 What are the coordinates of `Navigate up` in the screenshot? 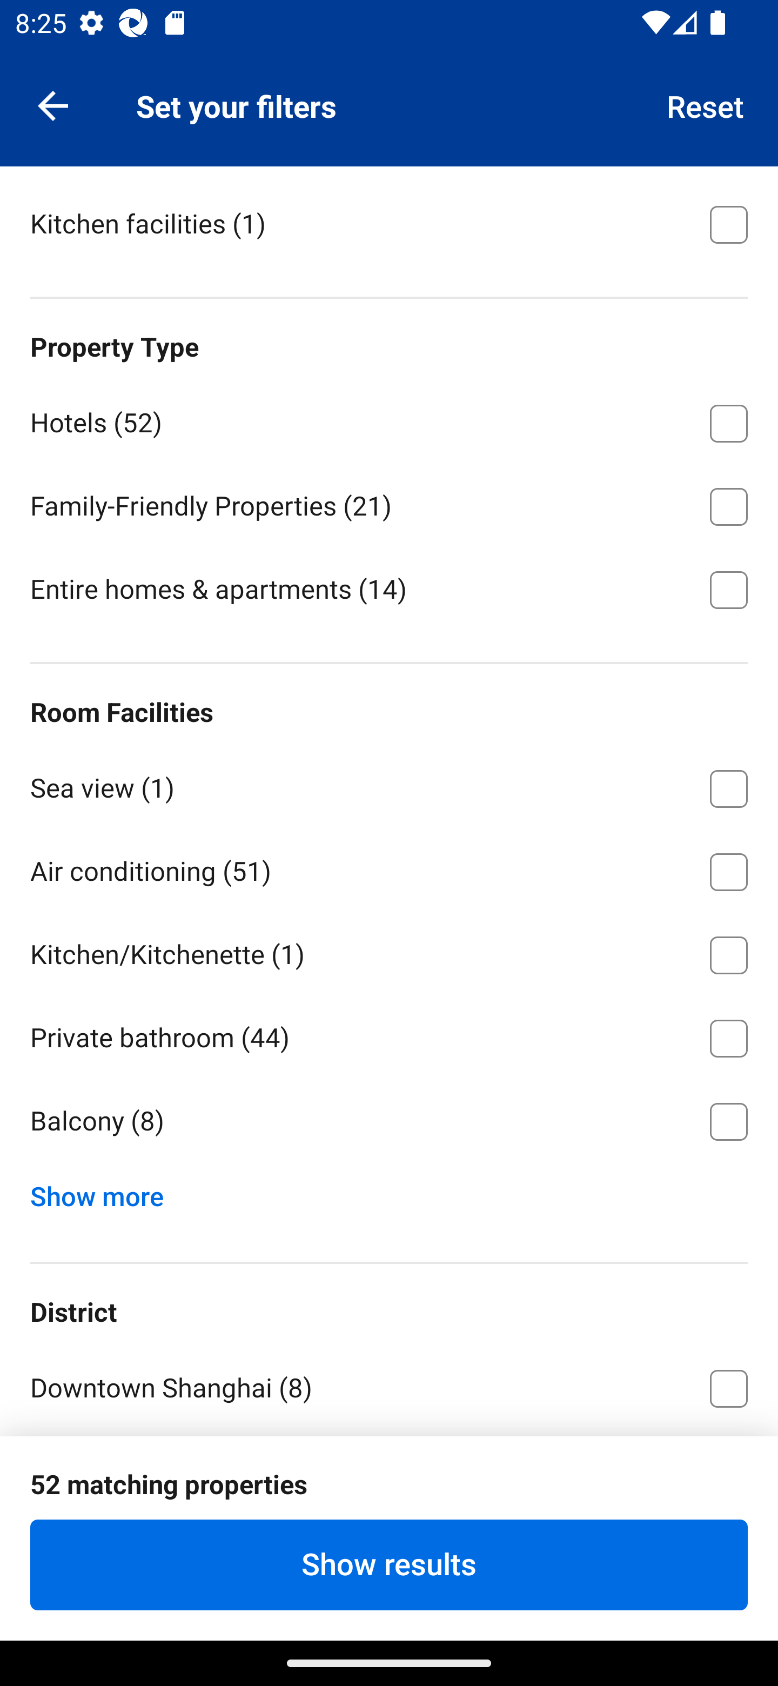 It's located at (53, 105).